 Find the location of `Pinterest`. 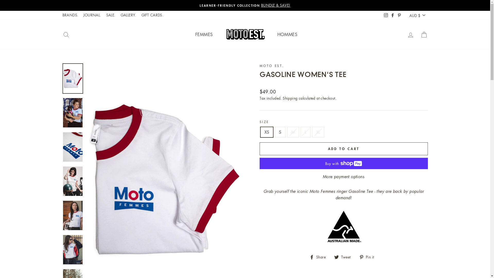

Pinterest is located at coordinates (399, 15).